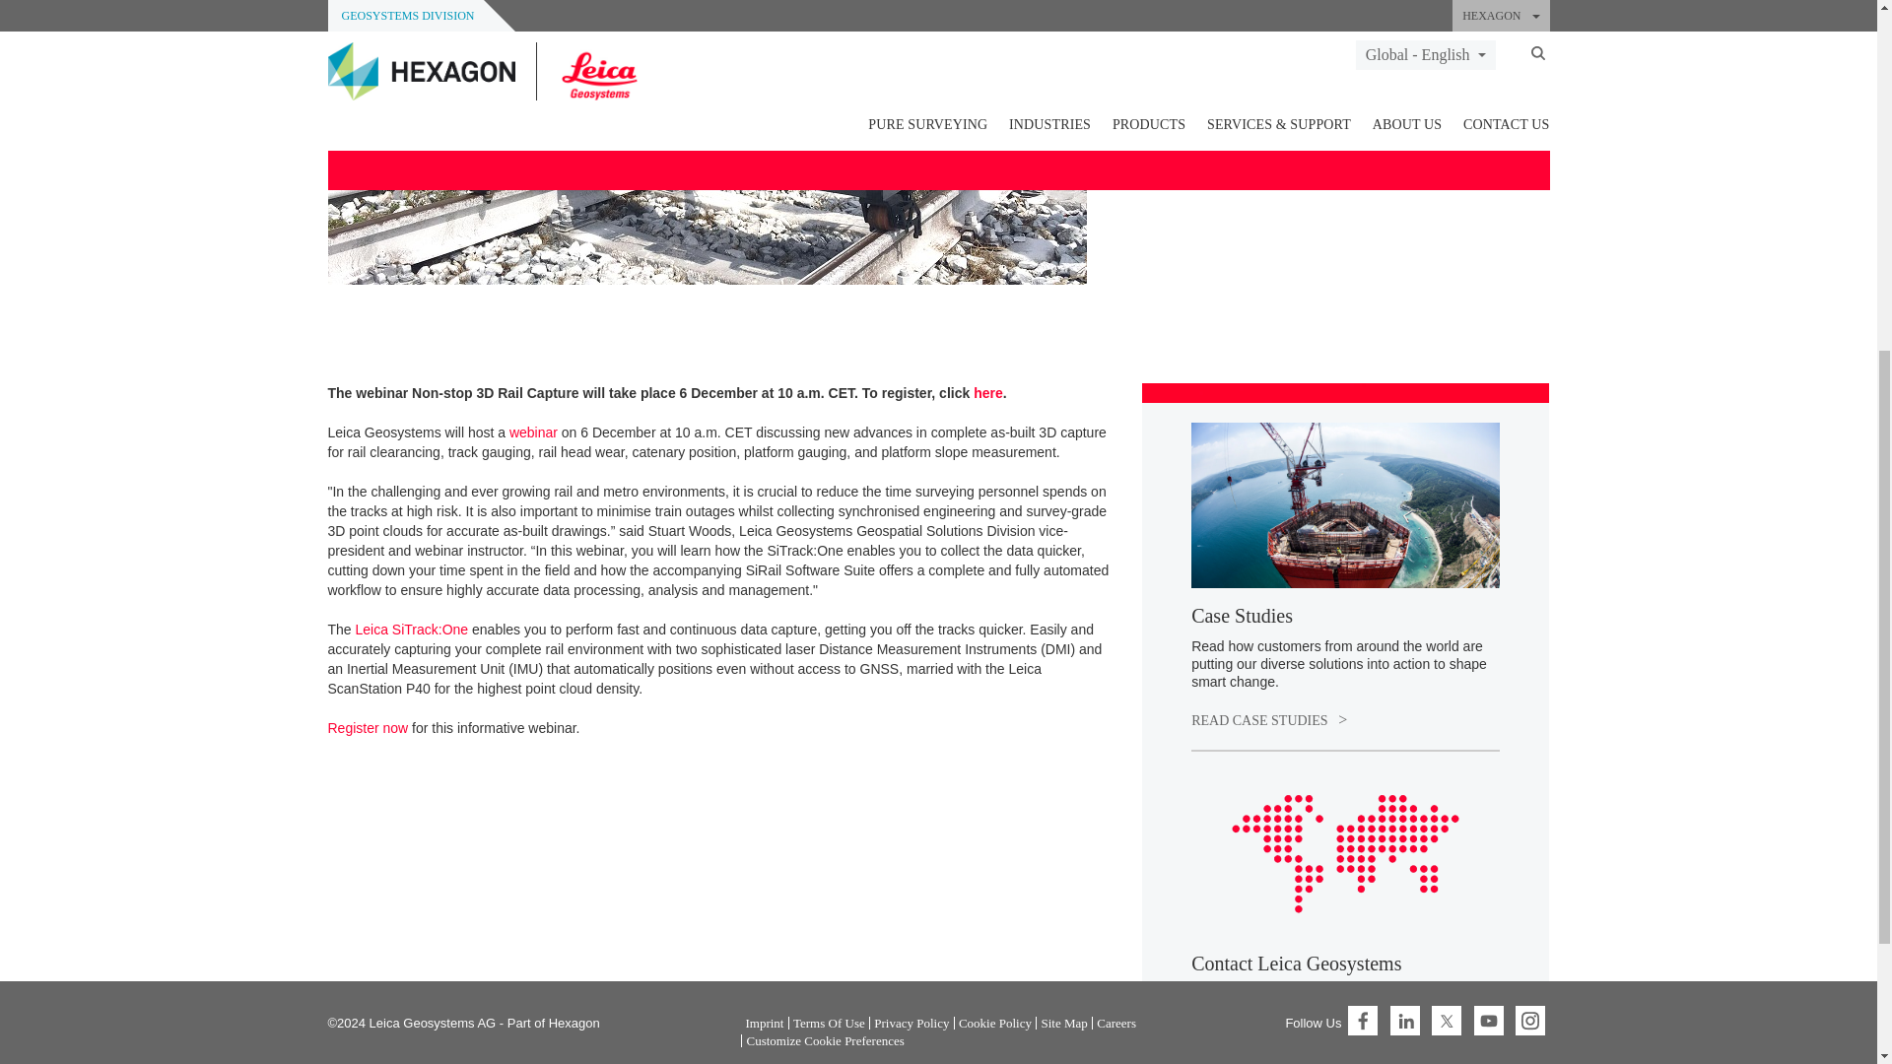 The image size is (1892, 1064). I want to click on Hexagon, so click(574, 419).